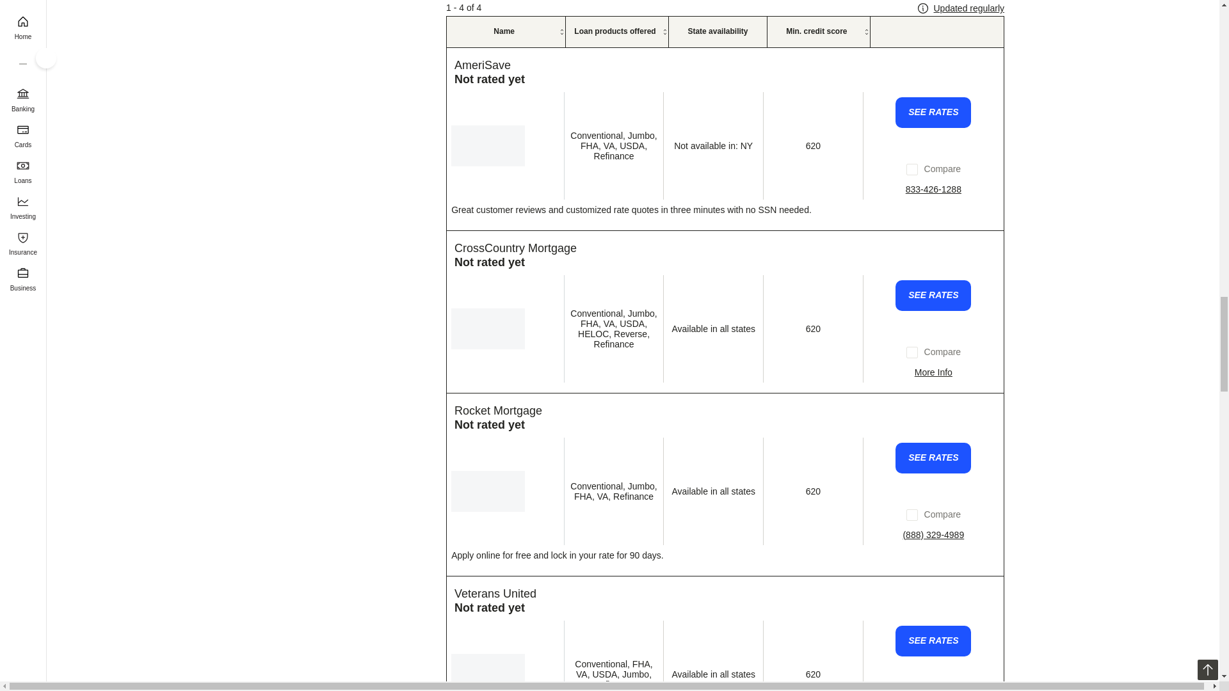 Image resolution: width=1229 pixels, height=691 pixels. Describe the element at coordinates (515, 242) in the screenshot. I see `Read our review of this product` at that location.